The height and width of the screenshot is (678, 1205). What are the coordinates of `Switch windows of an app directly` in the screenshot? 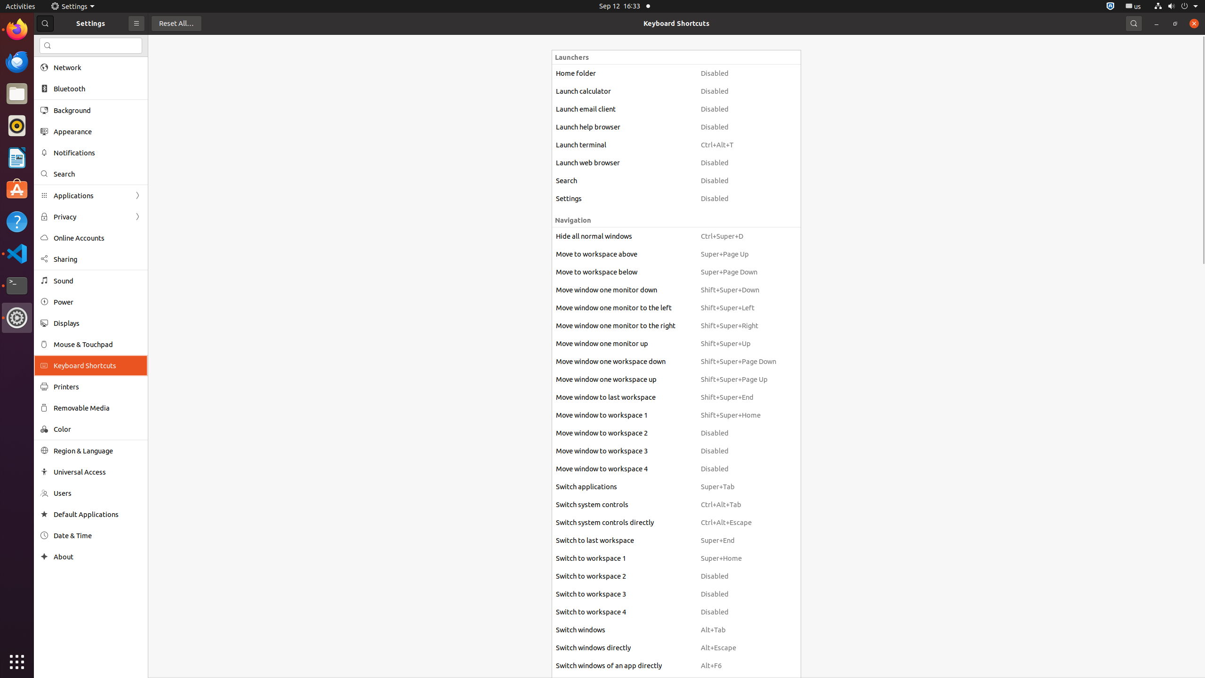 It's located at (624, 666).